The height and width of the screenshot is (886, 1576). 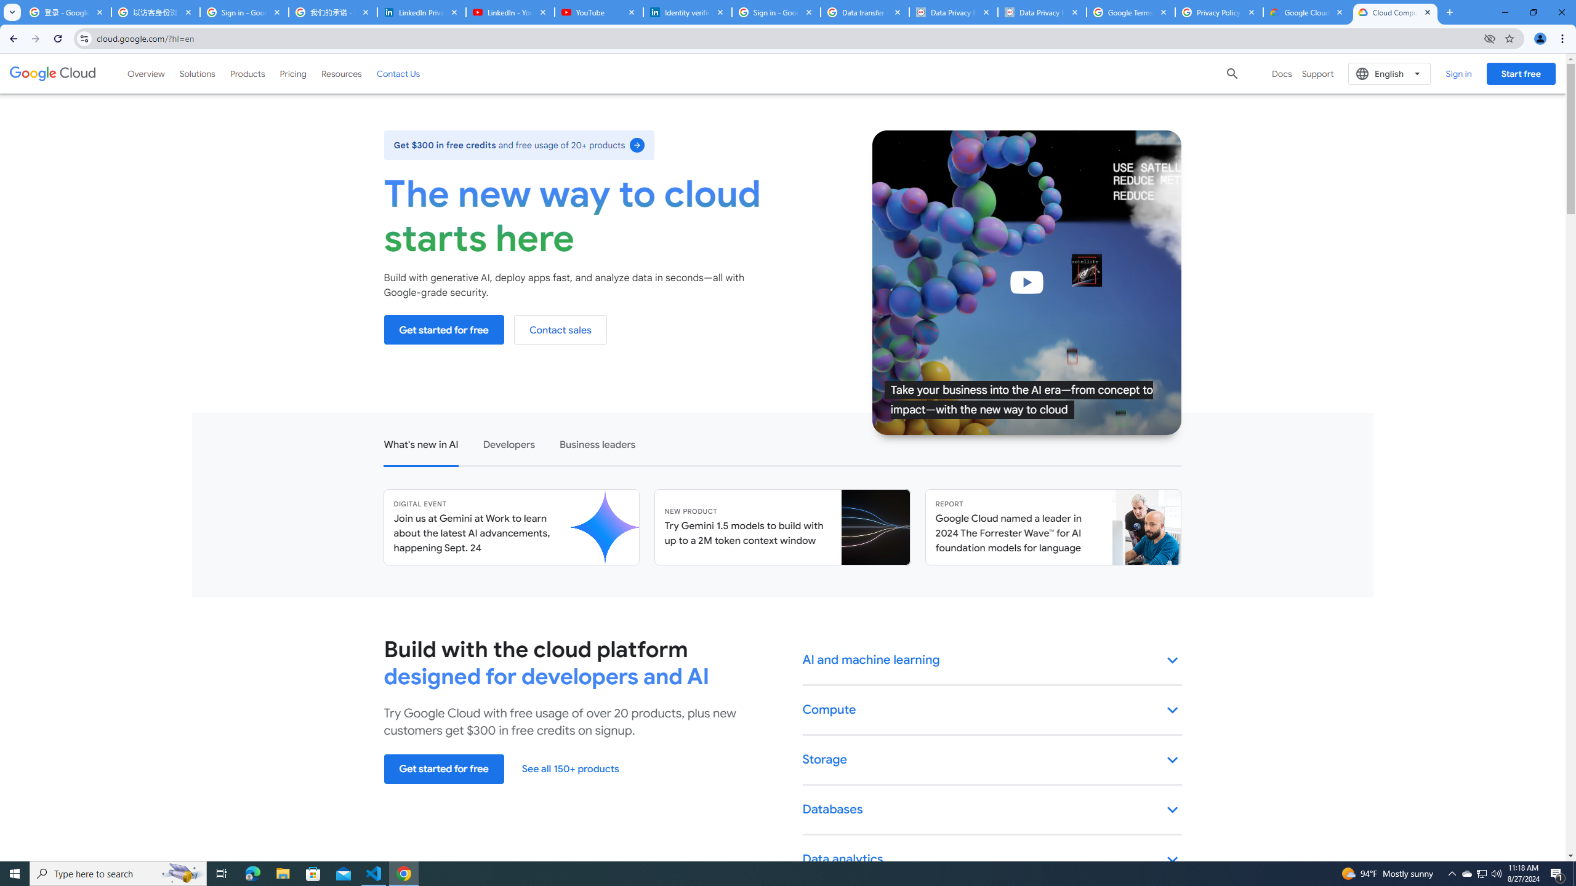 What do you see at coordinates (953, 12) in the screenshot?
I see `Data Privacy Framework` at bounding box center [953, 12].